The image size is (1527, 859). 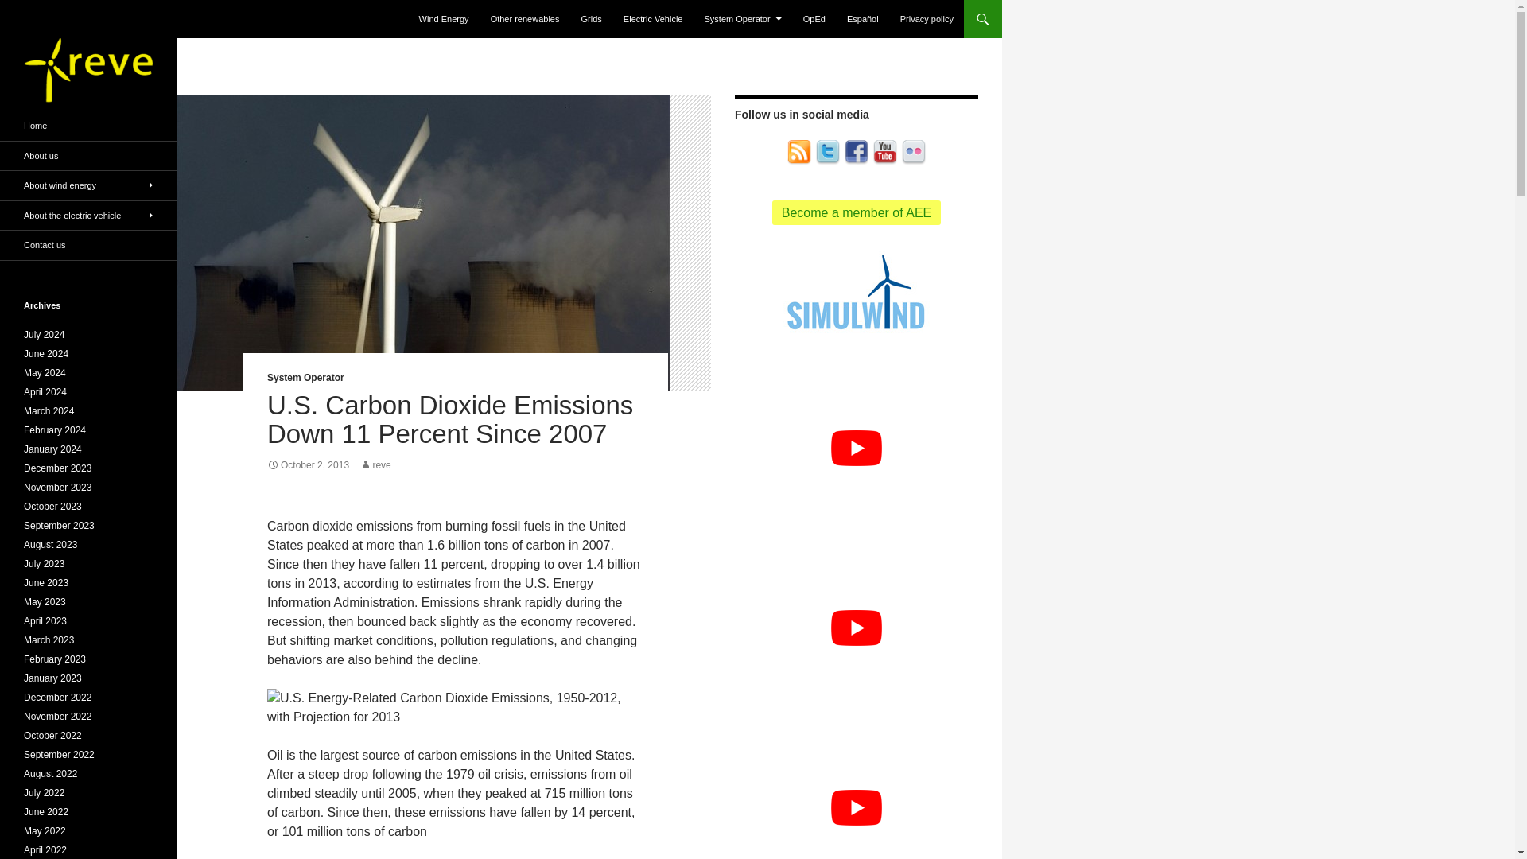 I want to click on Other renewables, so click(x=525, y=19).